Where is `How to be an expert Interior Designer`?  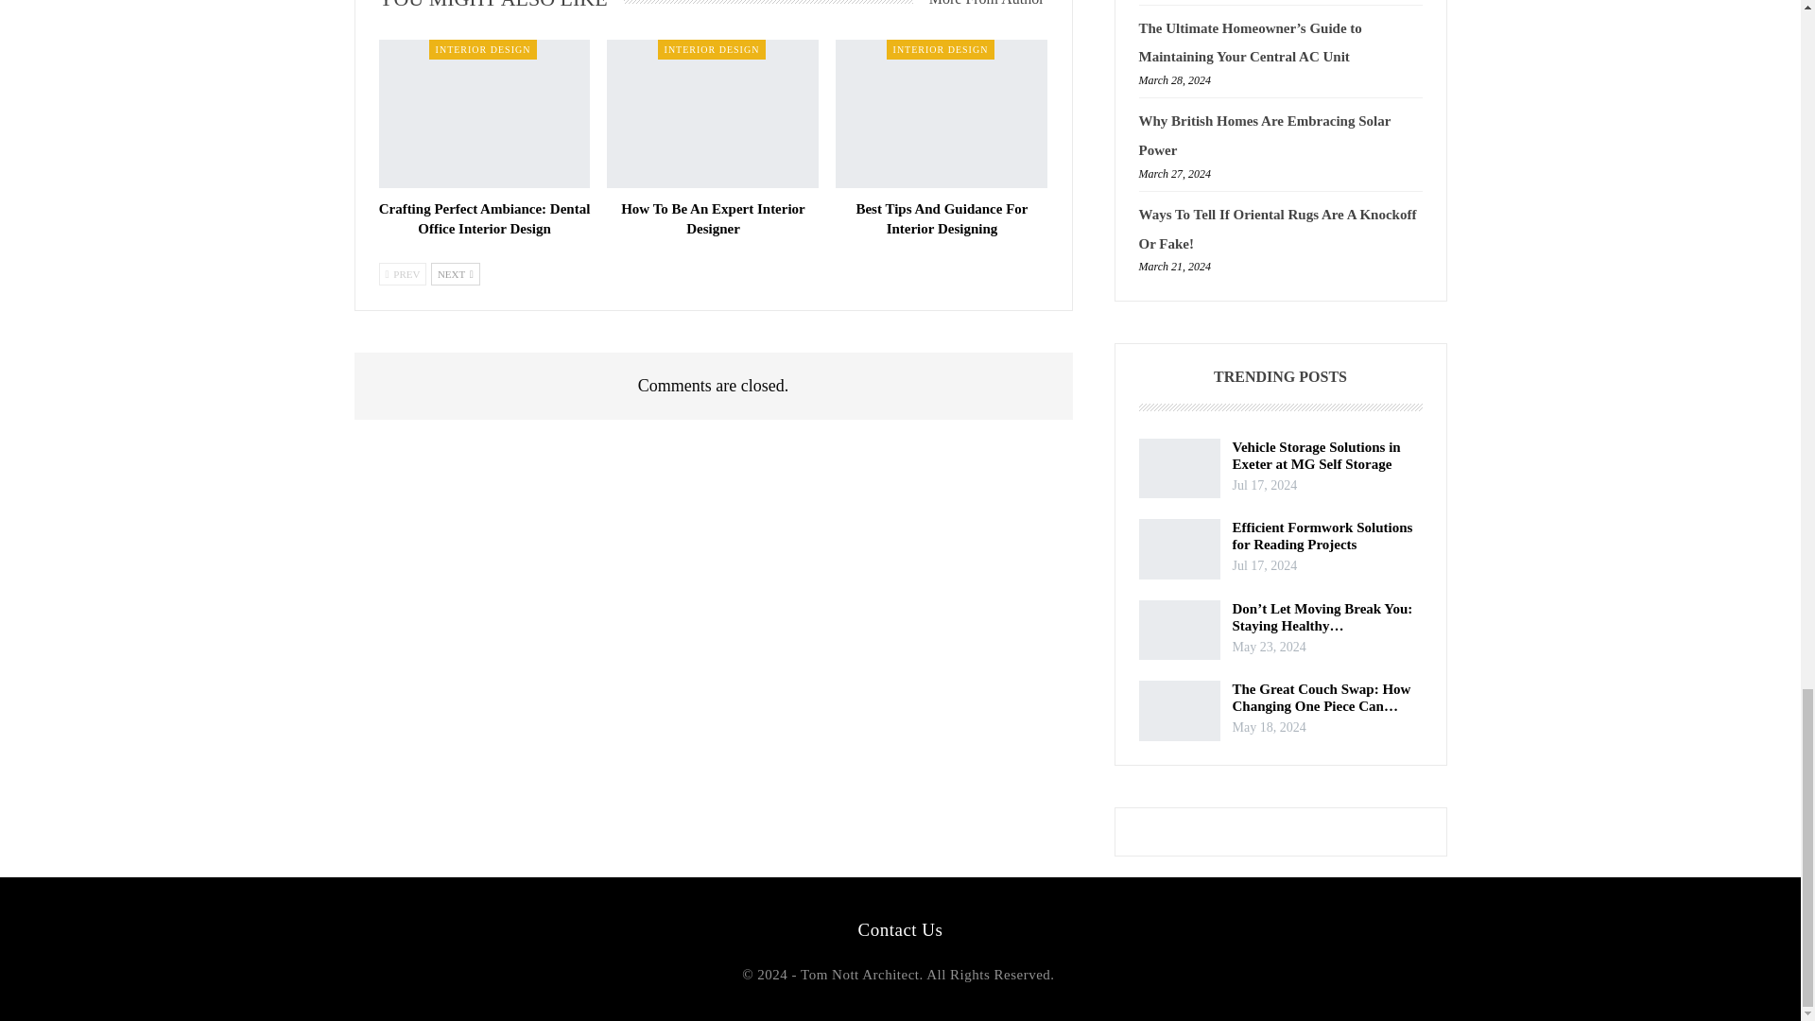 How to be an expert Interior Designer is located at coordinates (712, 113).